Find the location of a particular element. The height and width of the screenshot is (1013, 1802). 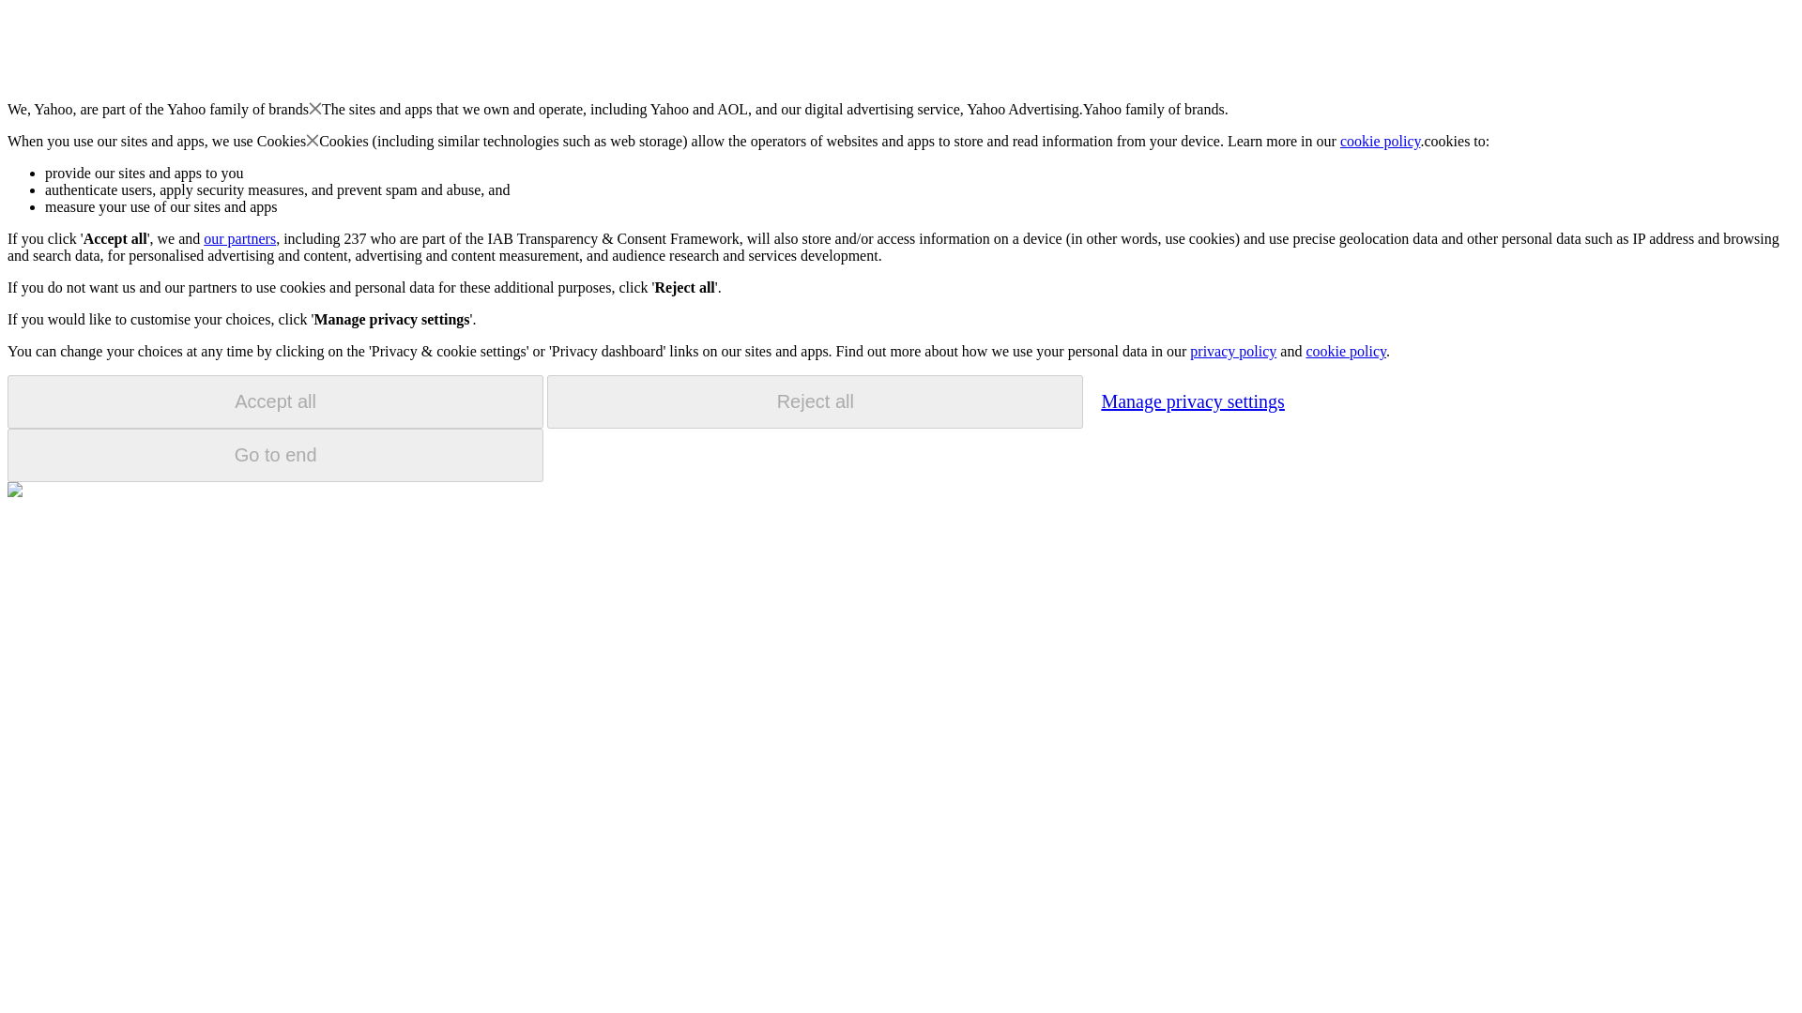

cookie policy is located at coordinates (1345, 351).